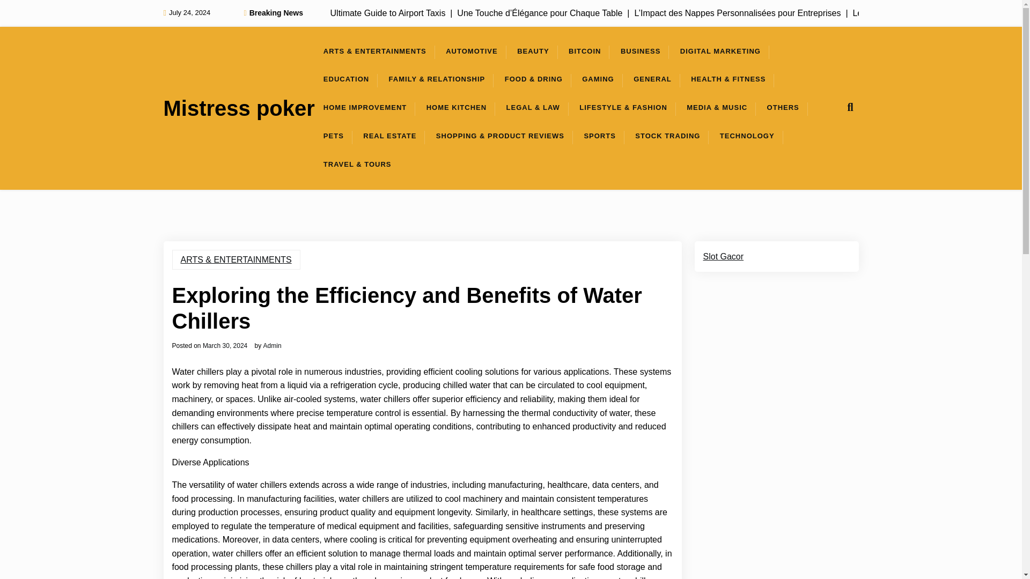  I want to click on BEAUTY, so click(533, 51).